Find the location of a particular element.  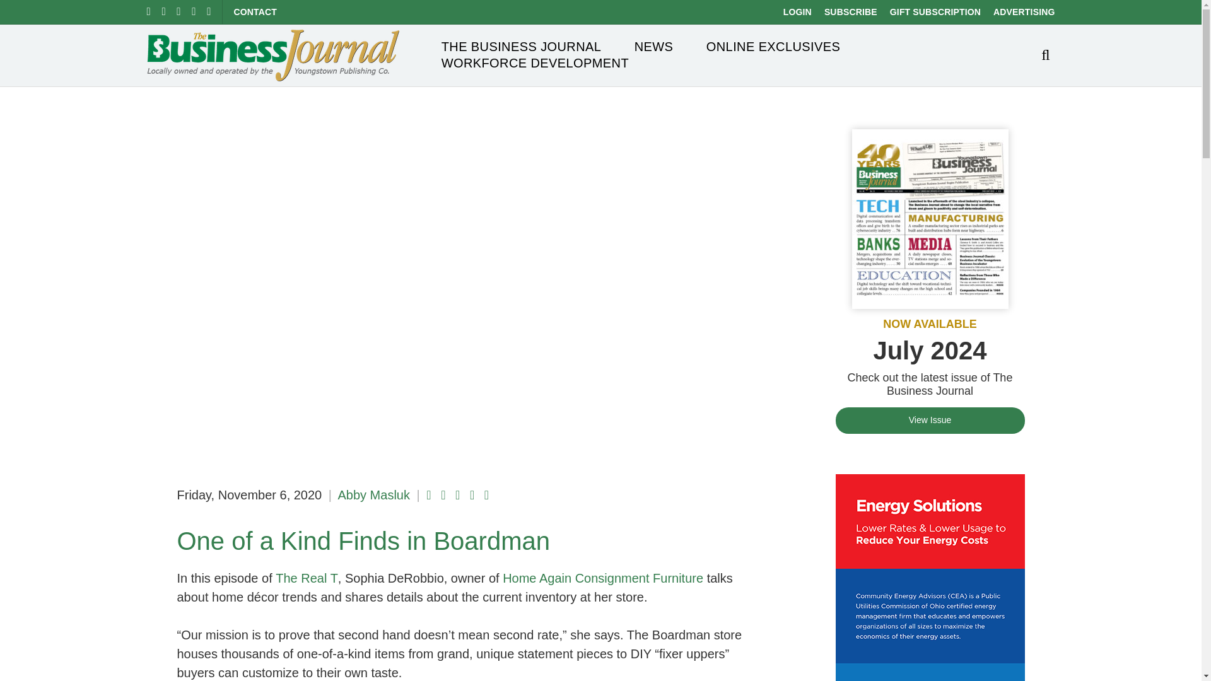

LinkedIn is located at coordinates (178, 11).